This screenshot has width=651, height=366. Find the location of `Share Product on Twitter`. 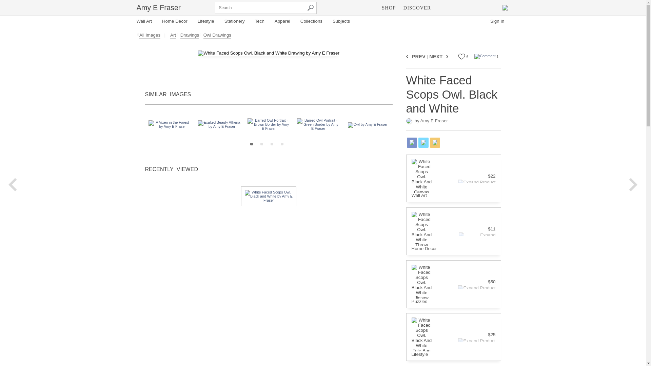

Share Product on Twitter is located at coordinates (423, 142).